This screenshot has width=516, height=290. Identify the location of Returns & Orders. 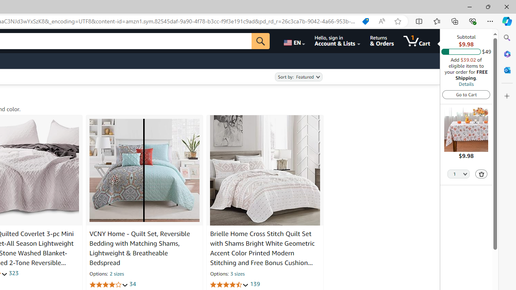
(381, 41).